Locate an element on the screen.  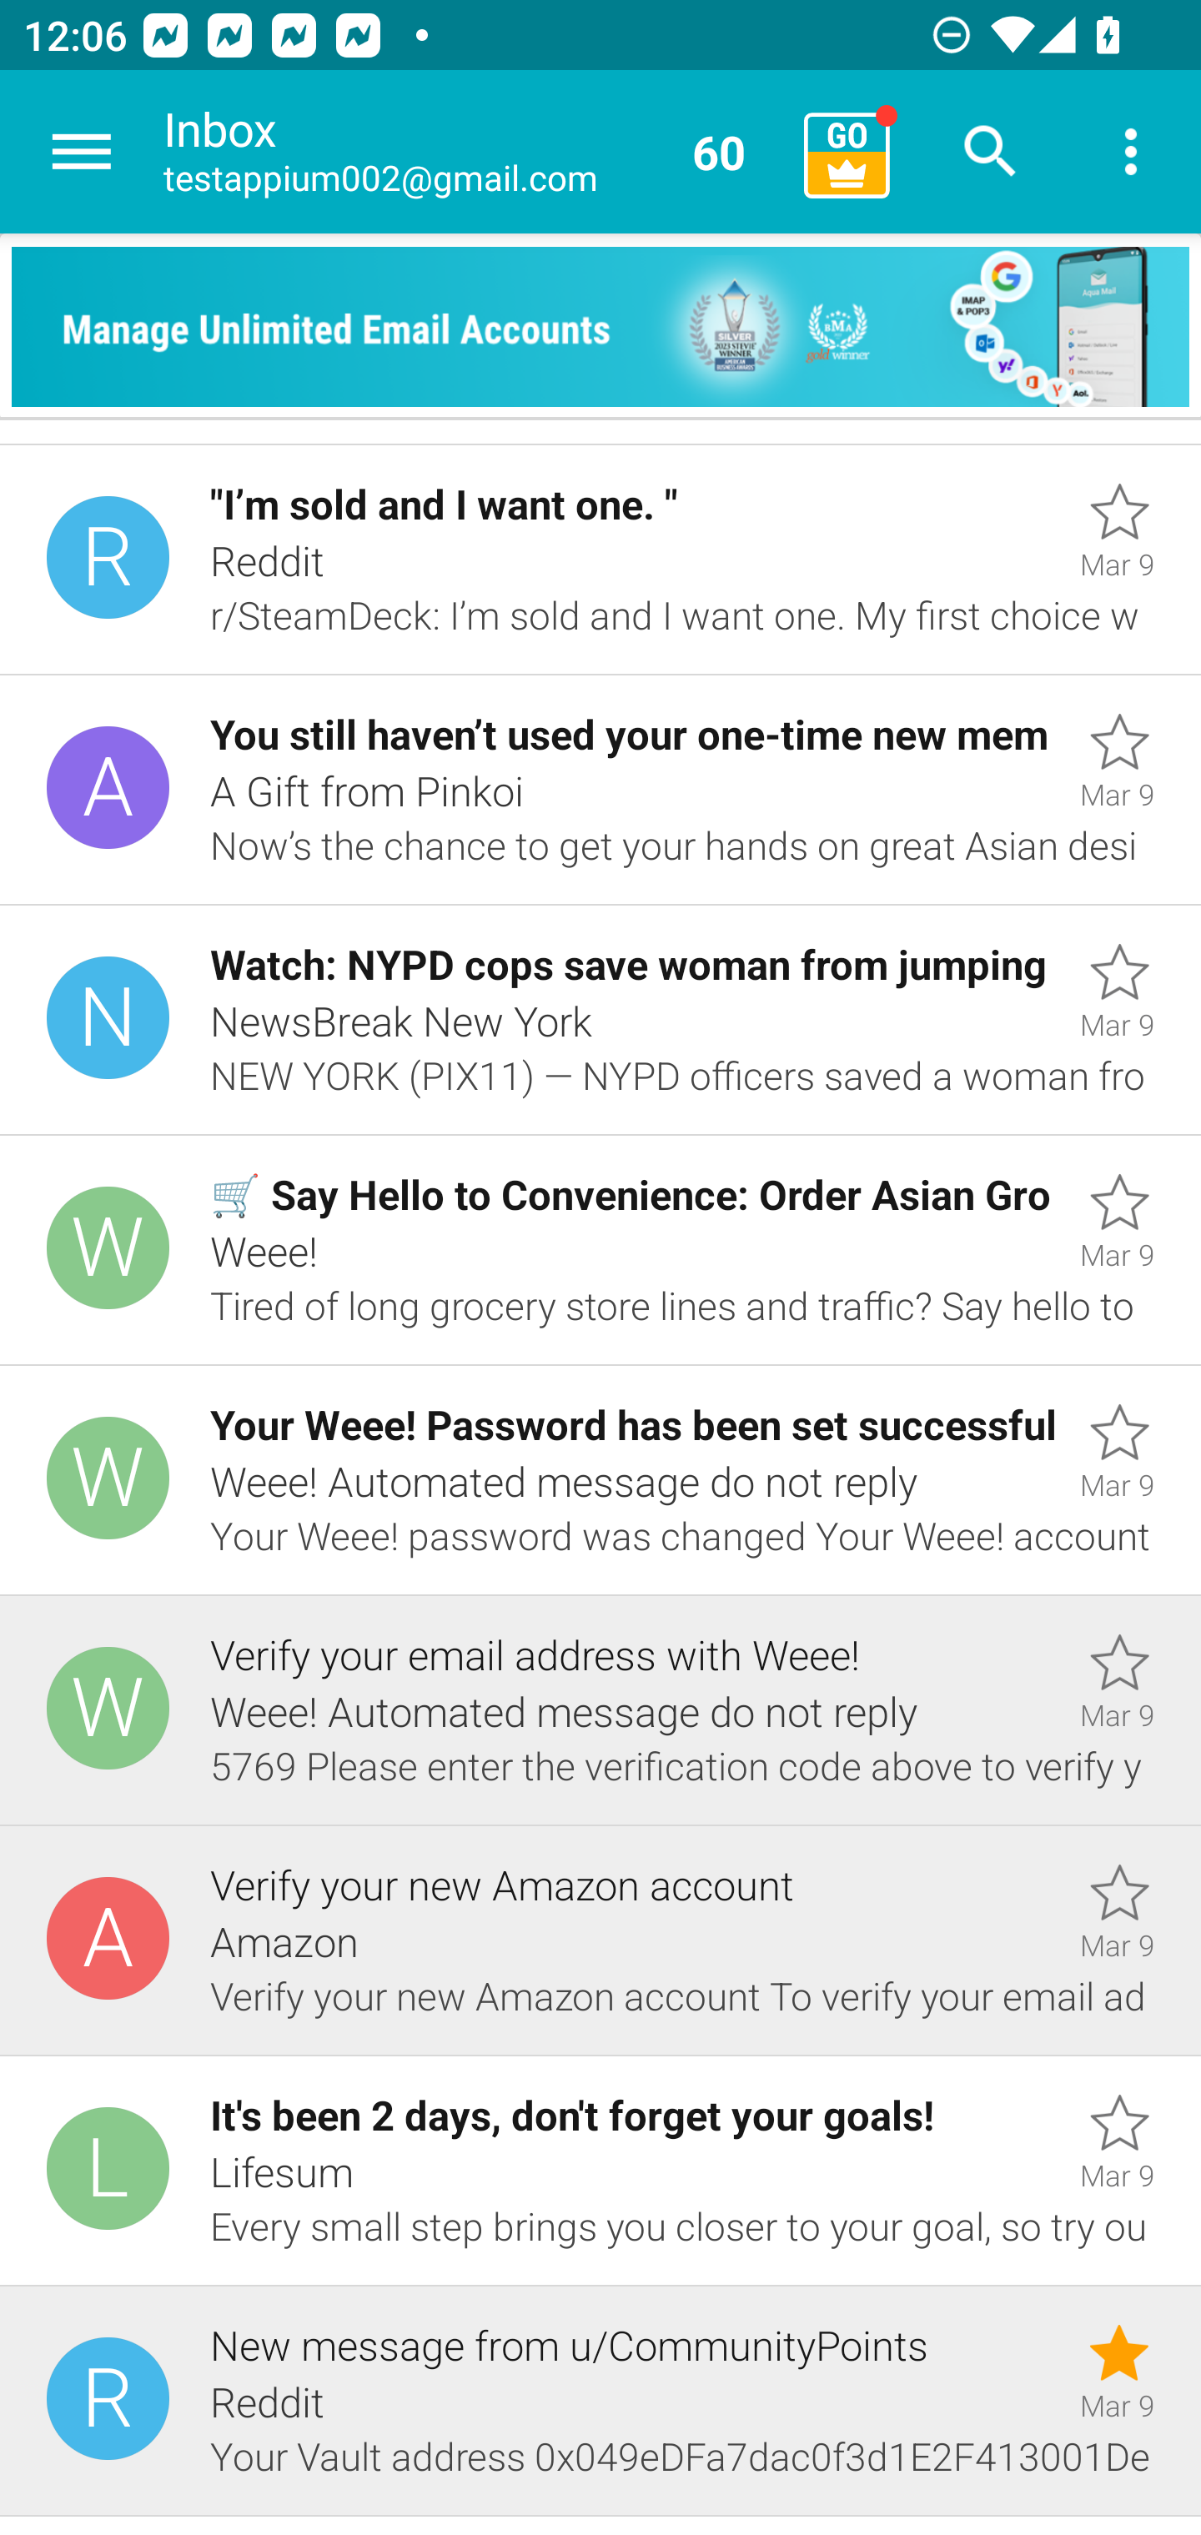
More options is located at coordinates (1131, 152).